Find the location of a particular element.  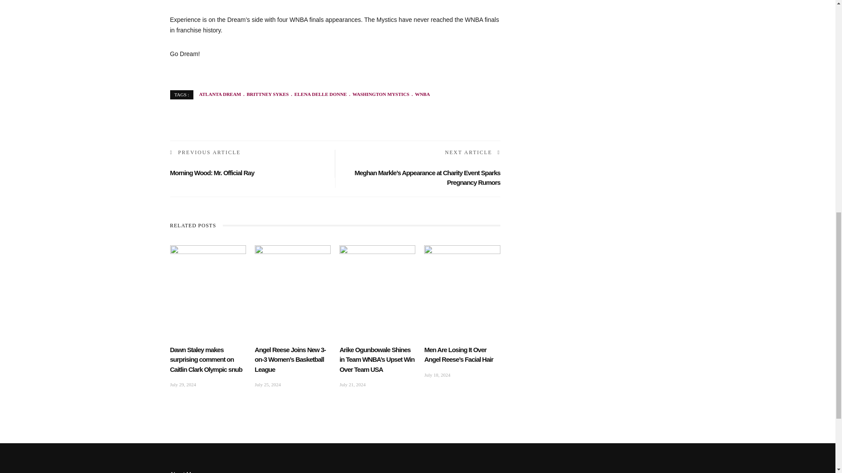

WASHINGTON MYSTICS is located at coordinates (378, 94).